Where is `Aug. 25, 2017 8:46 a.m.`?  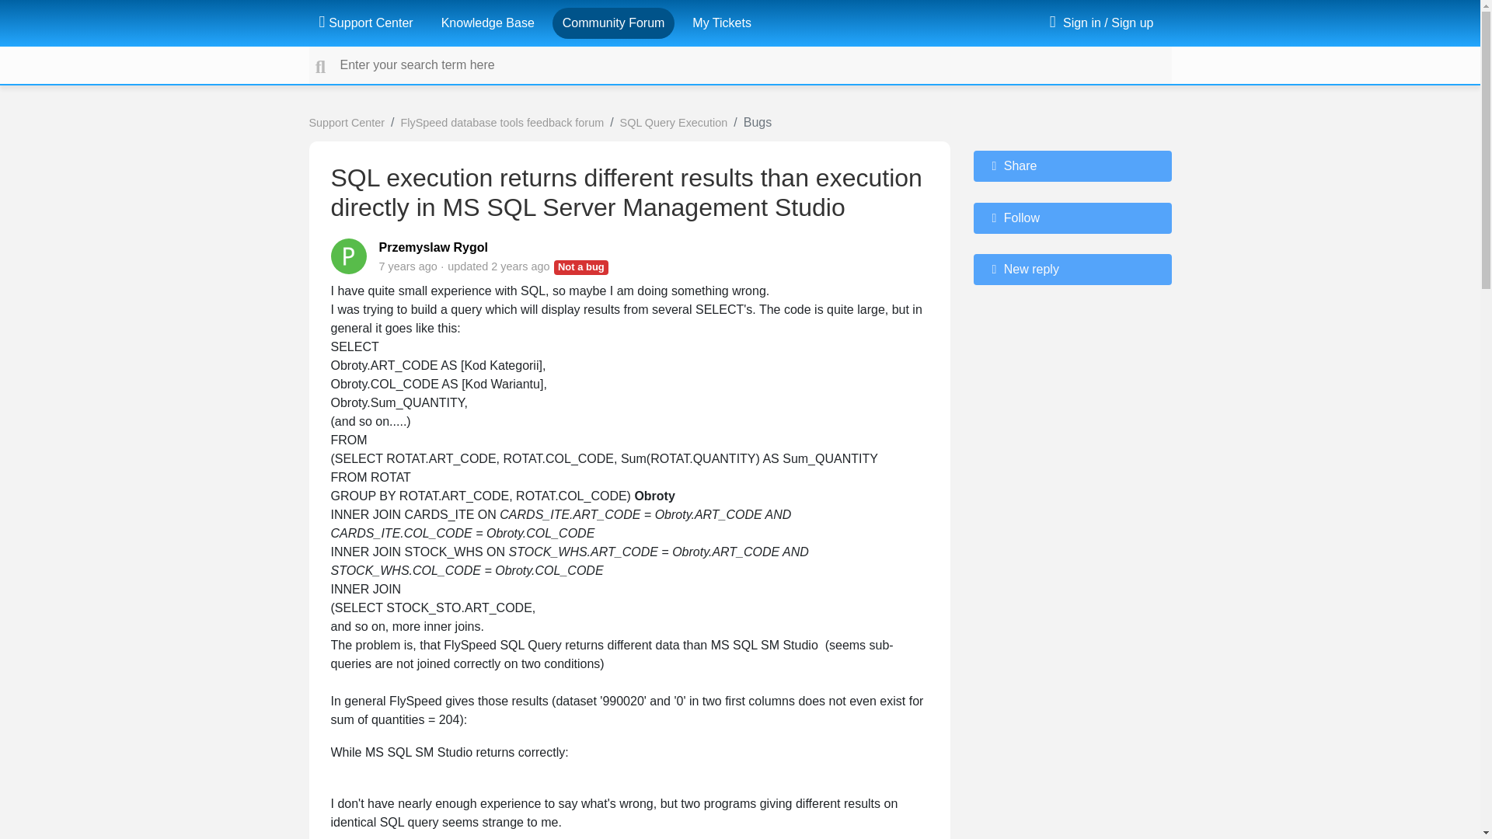
Aug. 25, 2017 8:46 a.m. is located at coordinates (407, 266).